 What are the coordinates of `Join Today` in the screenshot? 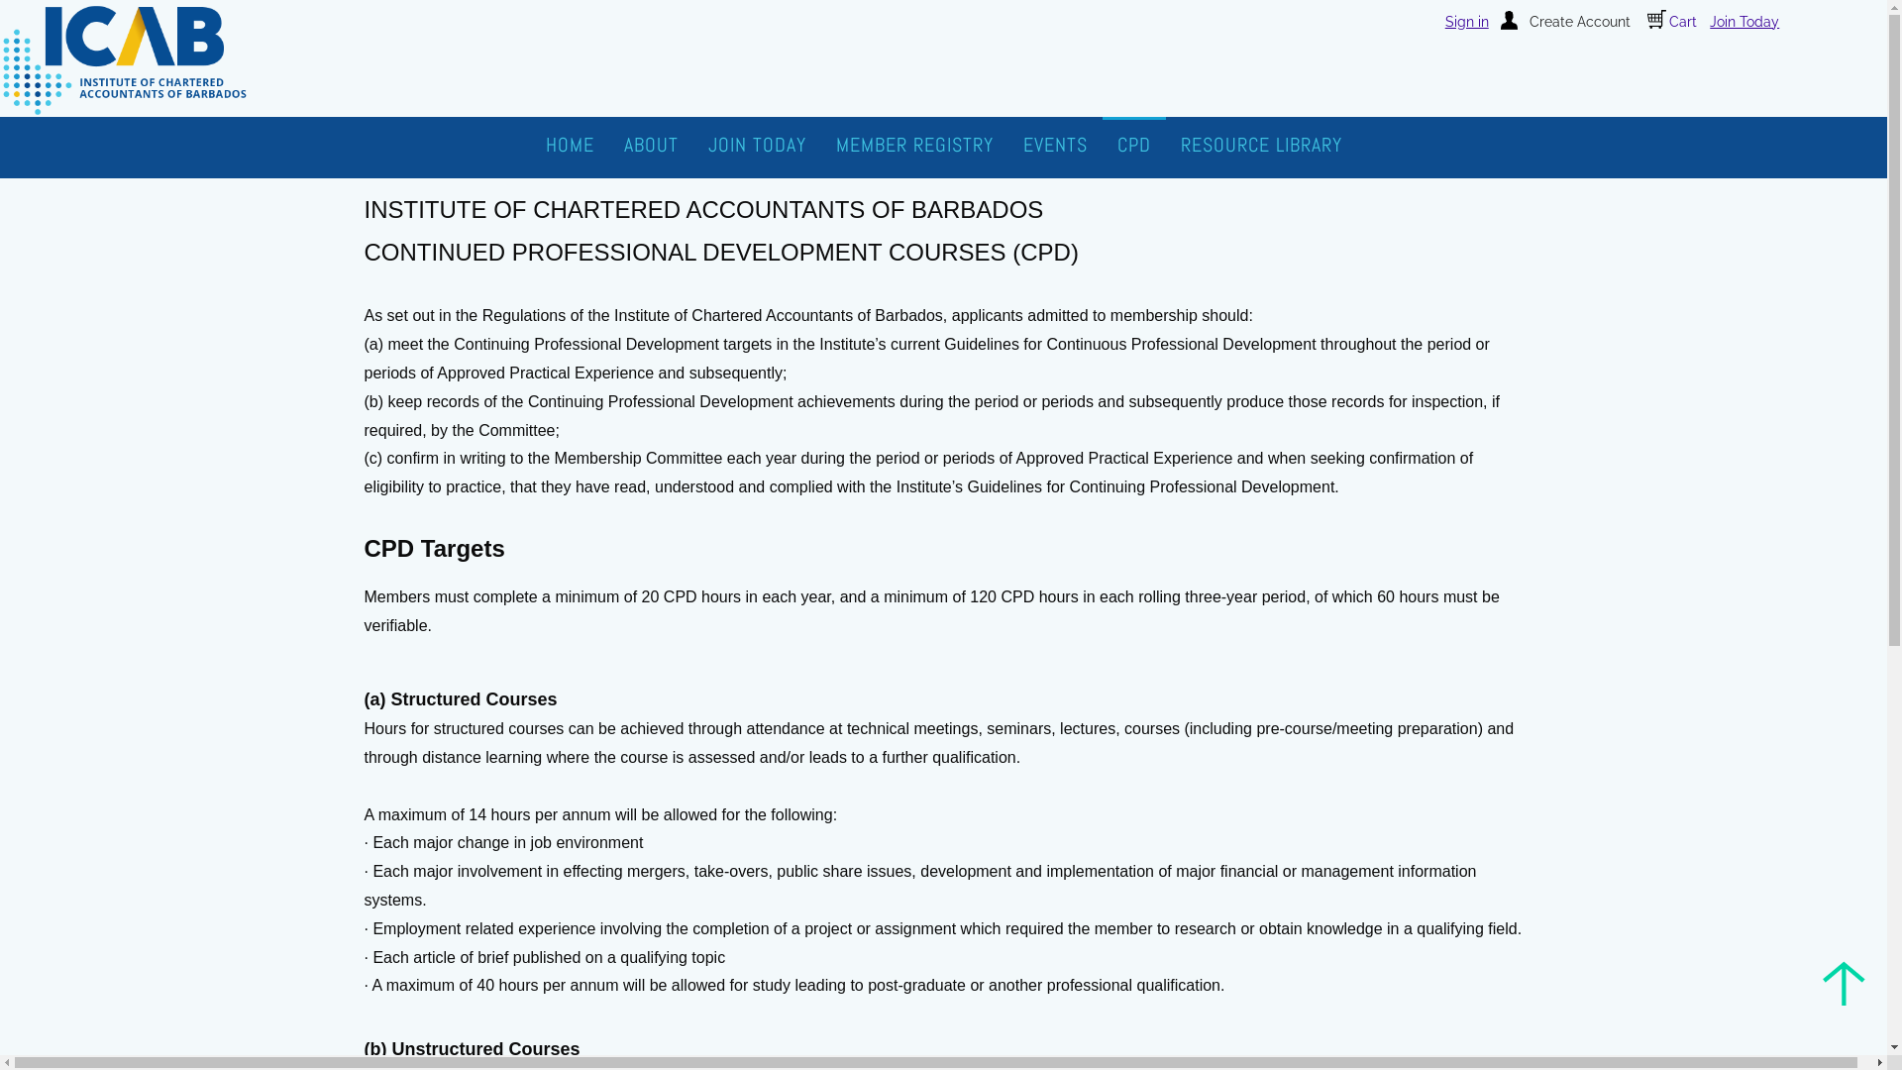 It's located at (1745, 22).